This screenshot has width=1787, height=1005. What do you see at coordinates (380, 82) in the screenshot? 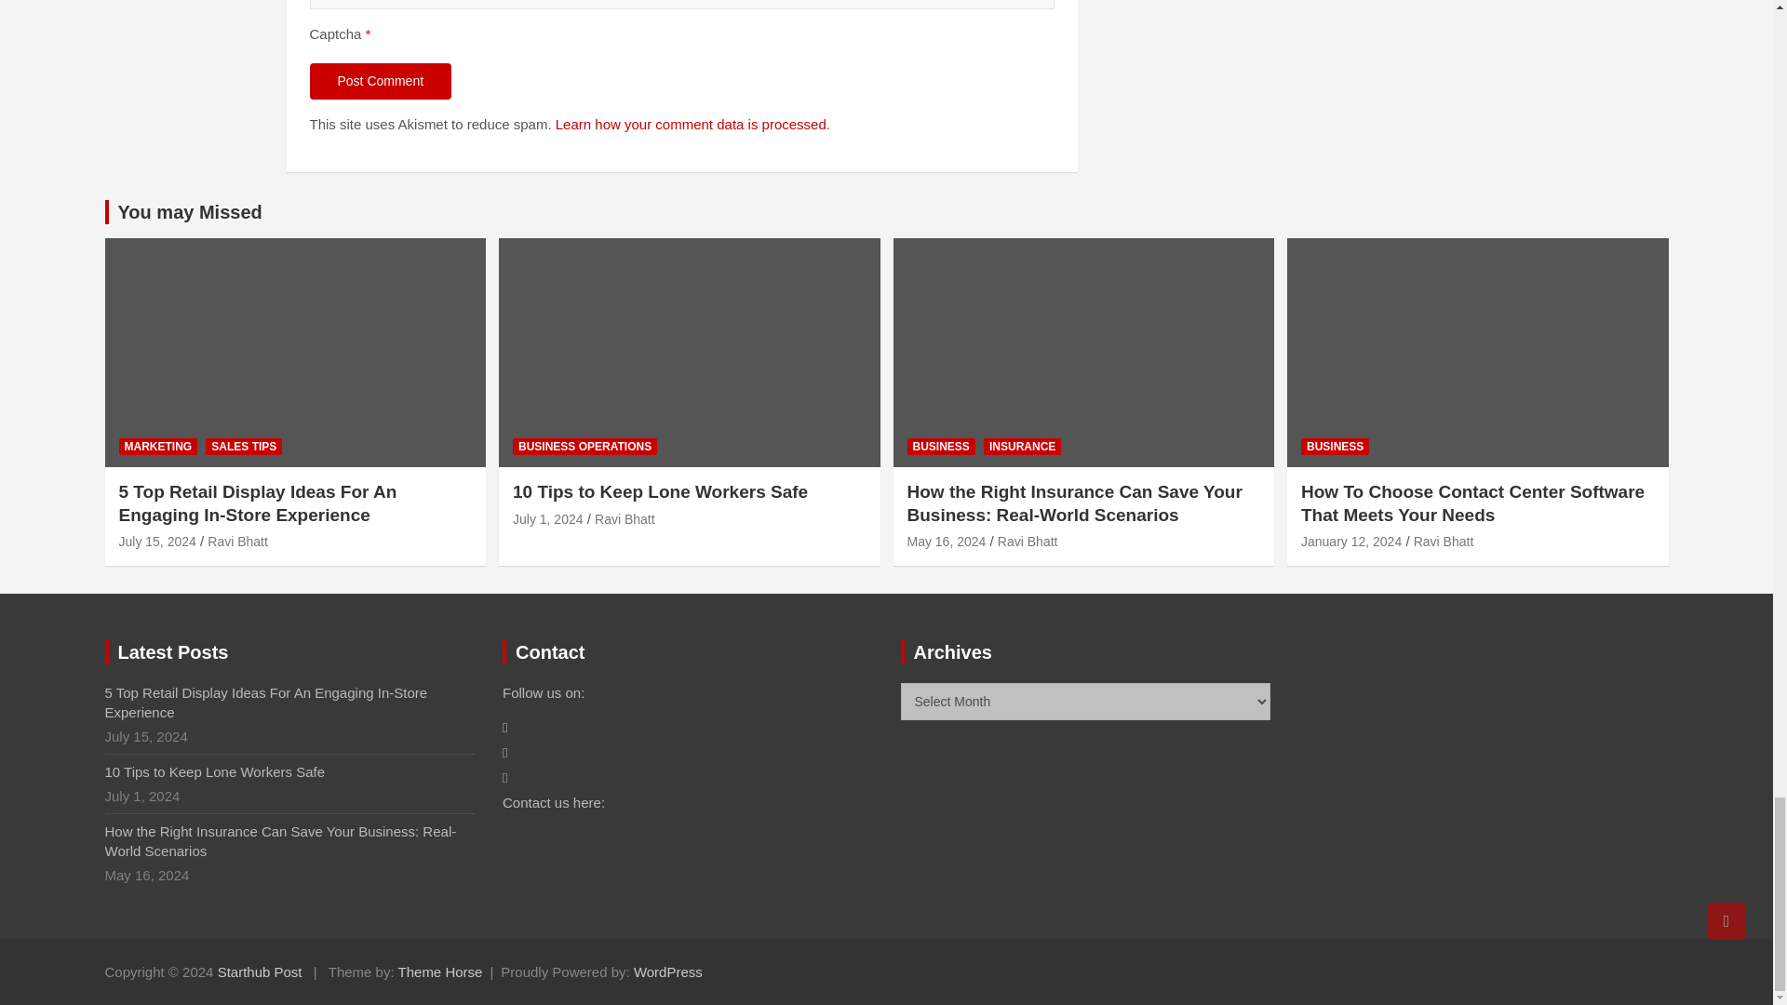
I see `Post Comment` at bounding box center [380, 82].